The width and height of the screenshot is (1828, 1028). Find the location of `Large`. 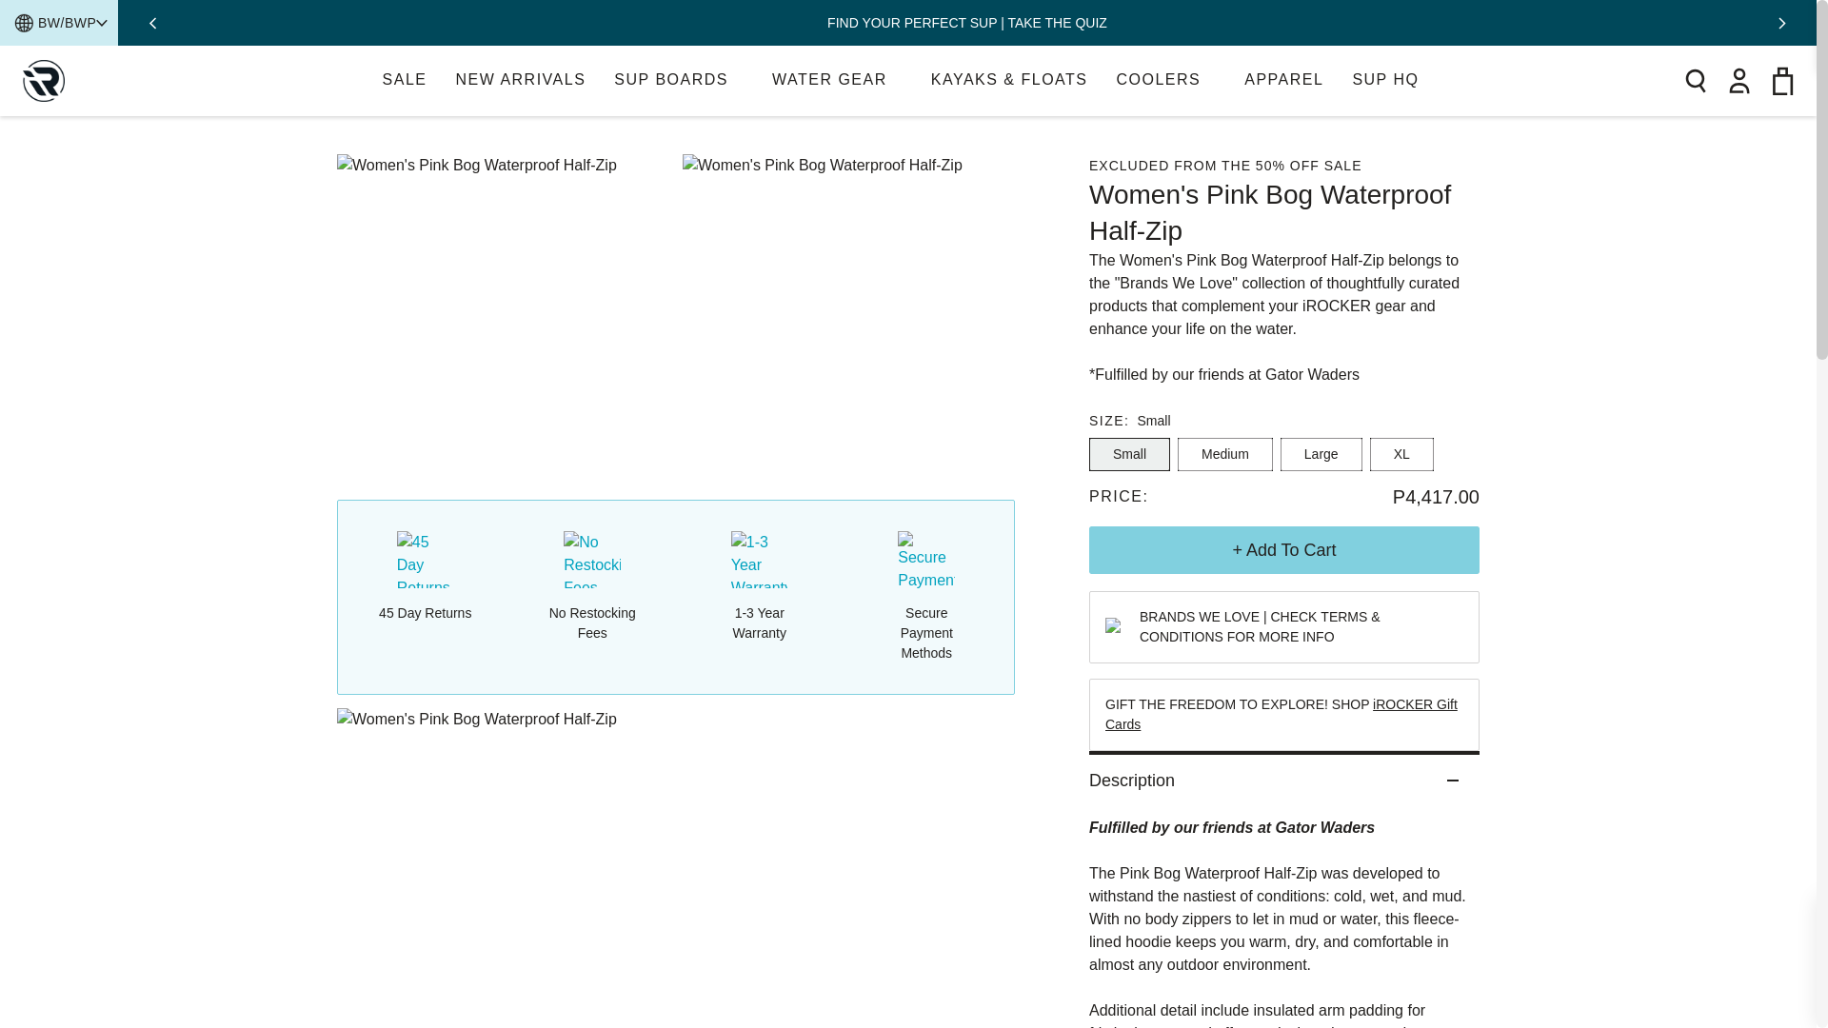

Large is located at coordinates (1392, 80).